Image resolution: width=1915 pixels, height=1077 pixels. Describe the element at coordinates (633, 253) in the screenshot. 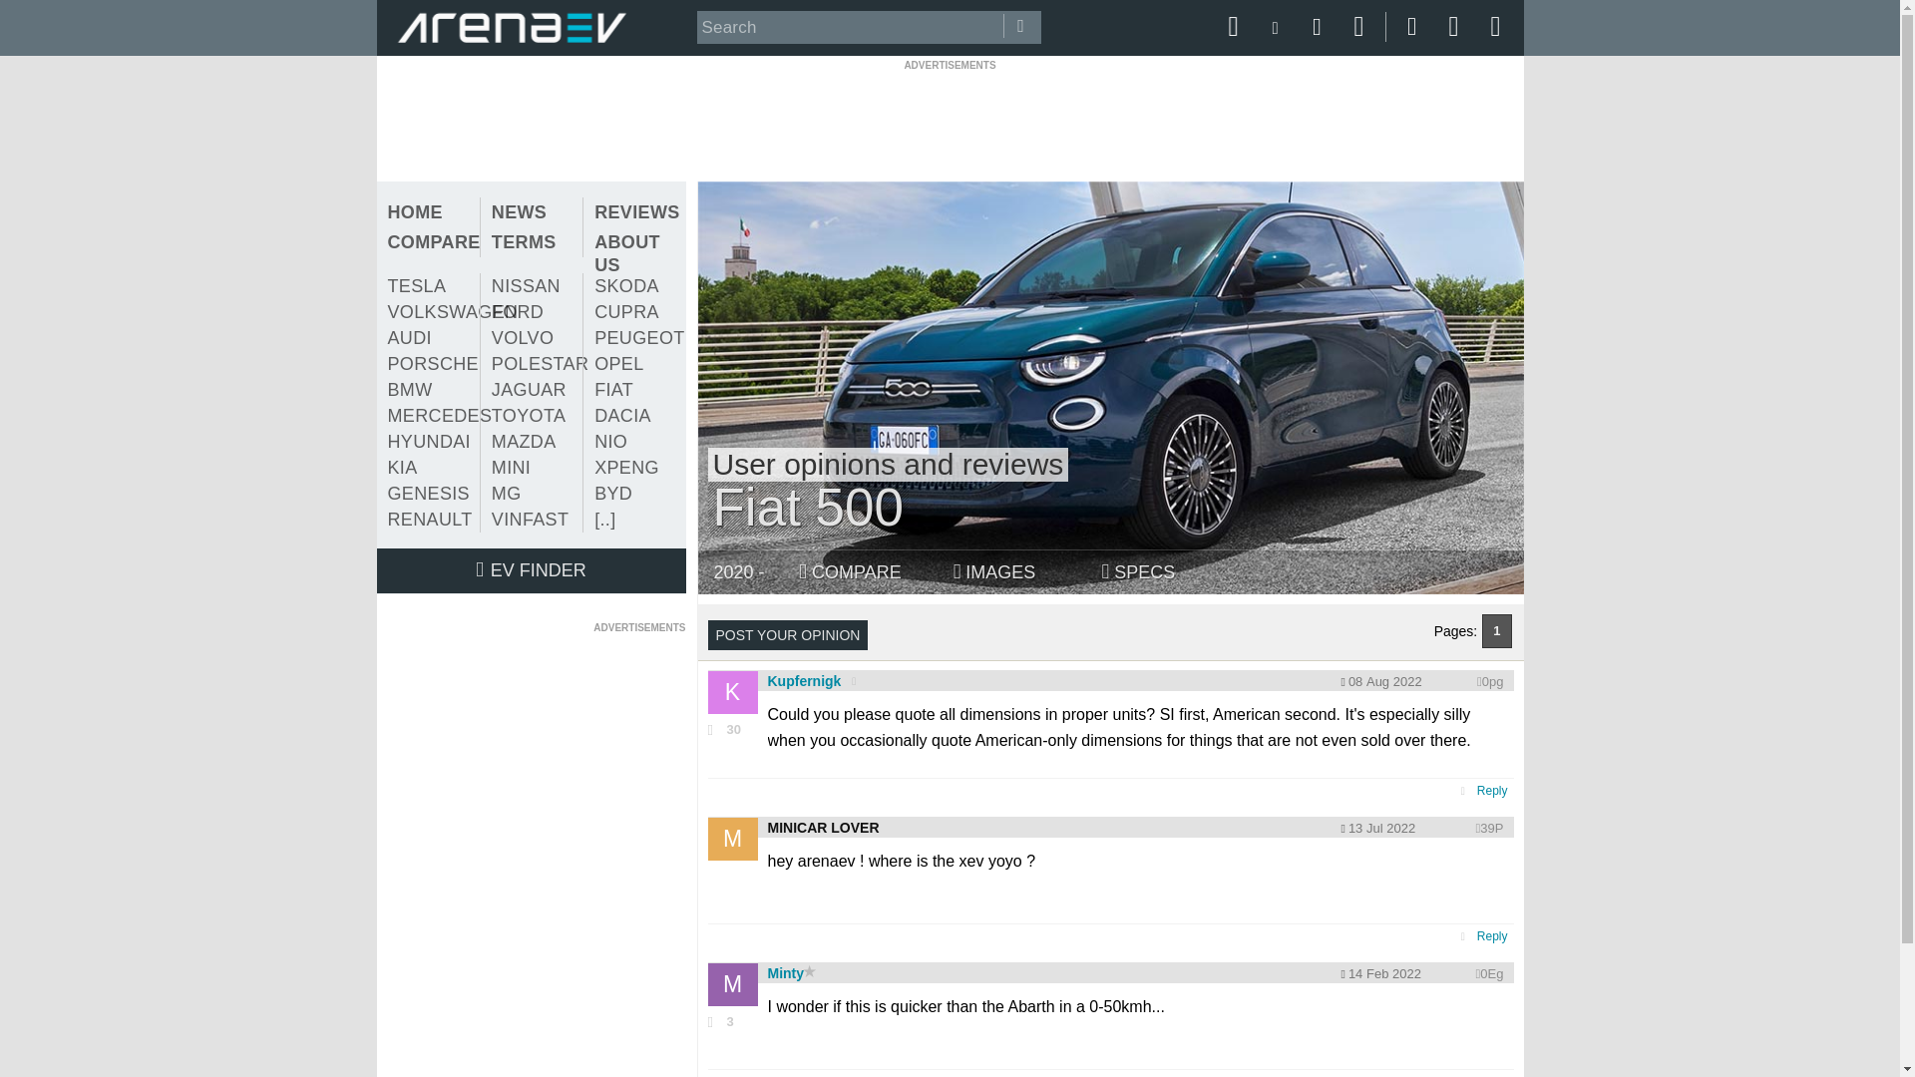

I see `ABOUT US` at that location.